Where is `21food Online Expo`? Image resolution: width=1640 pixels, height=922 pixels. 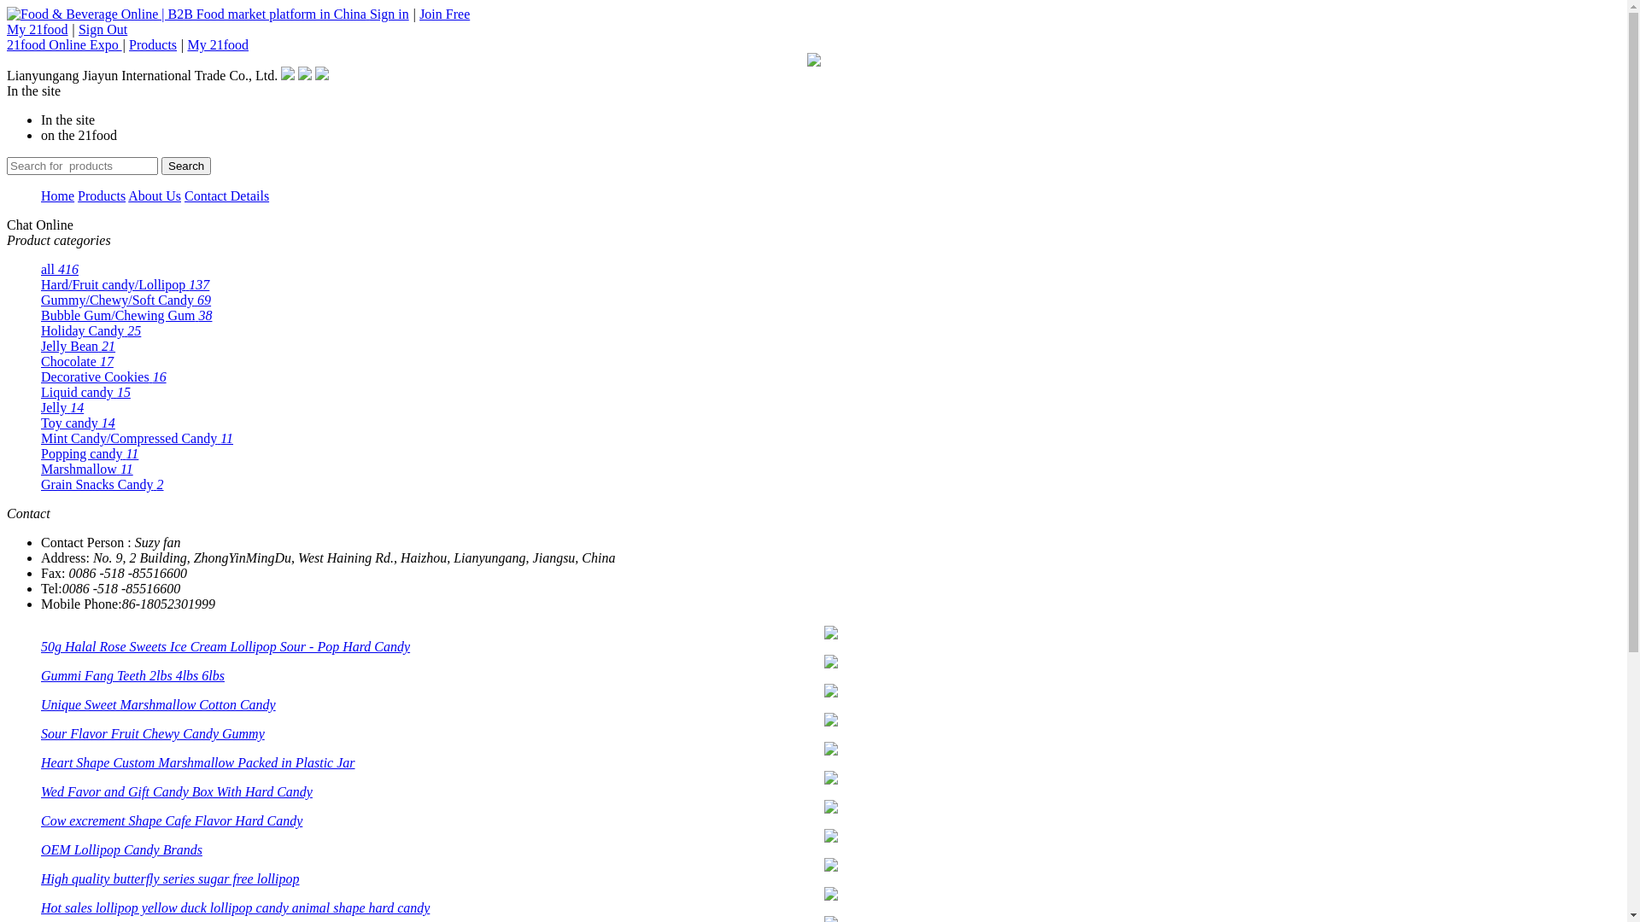
21food Online Expo is located at coordinates (65, 44).